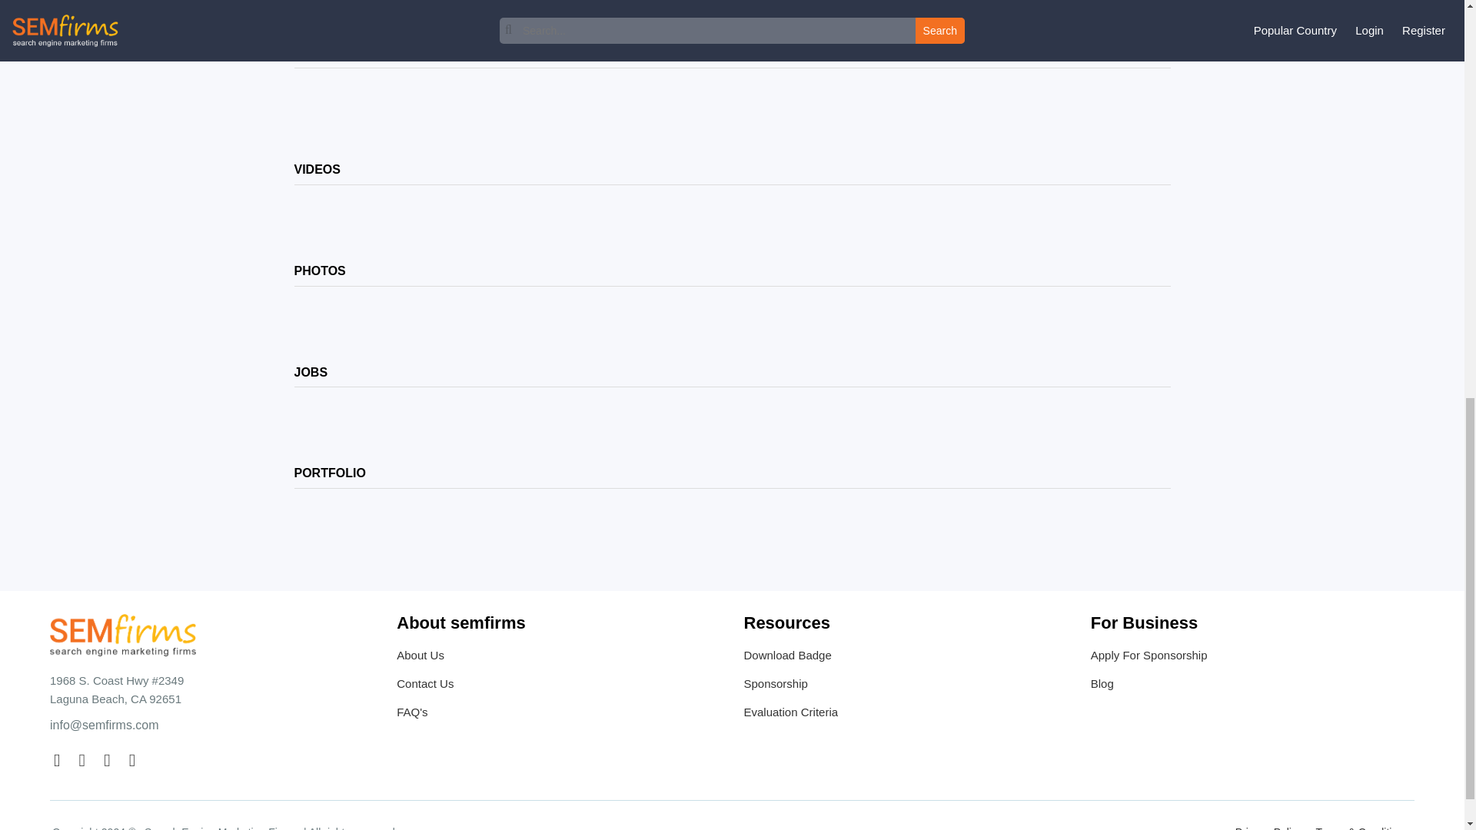 Image resolution: width=1476 pixels, height=830 pixels. I want to click on Contact Us, so click(558, 686).